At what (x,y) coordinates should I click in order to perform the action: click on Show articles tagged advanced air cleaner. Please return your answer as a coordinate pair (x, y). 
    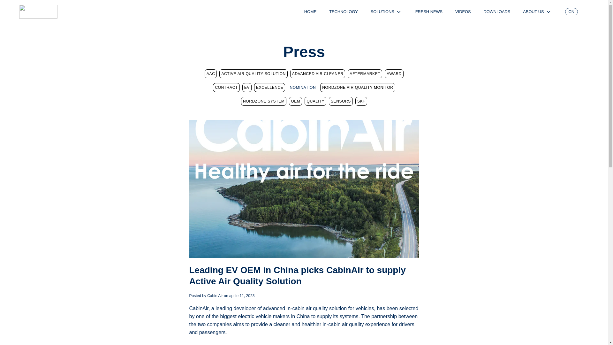
    Looking at the image, I should click on (317, 74).